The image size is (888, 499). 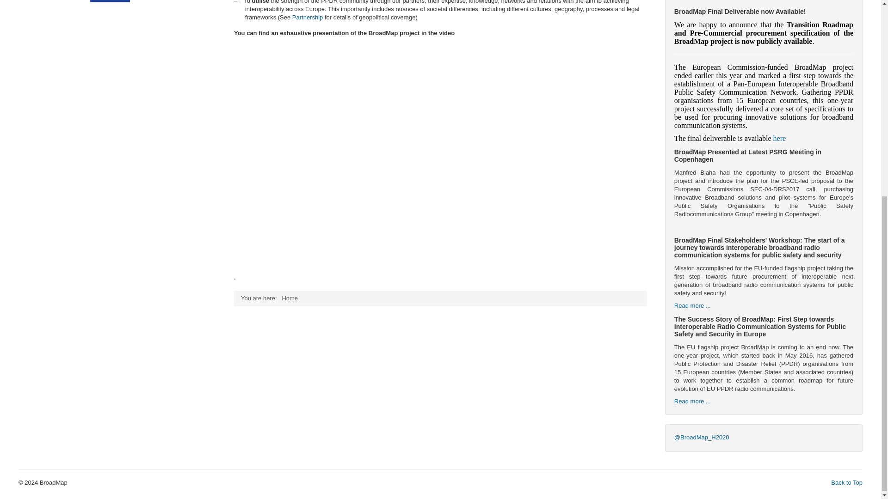 What do you see at coordinates (846, 482) in the screenshot?
I see `Back to Top` at bounding box center [846, 482].